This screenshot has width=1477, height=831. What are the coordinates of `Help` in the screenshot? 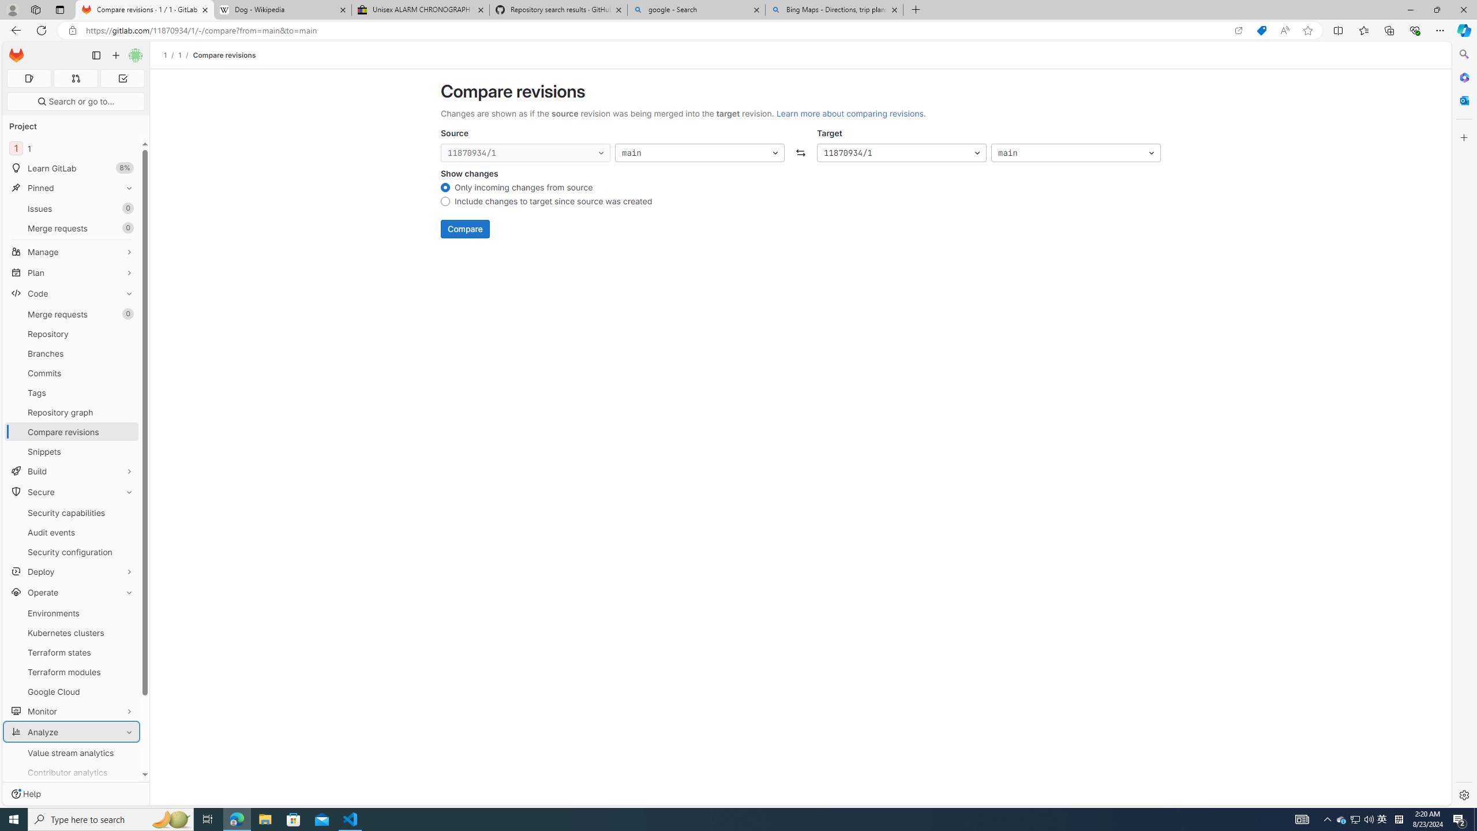 It's located at (25, 794).